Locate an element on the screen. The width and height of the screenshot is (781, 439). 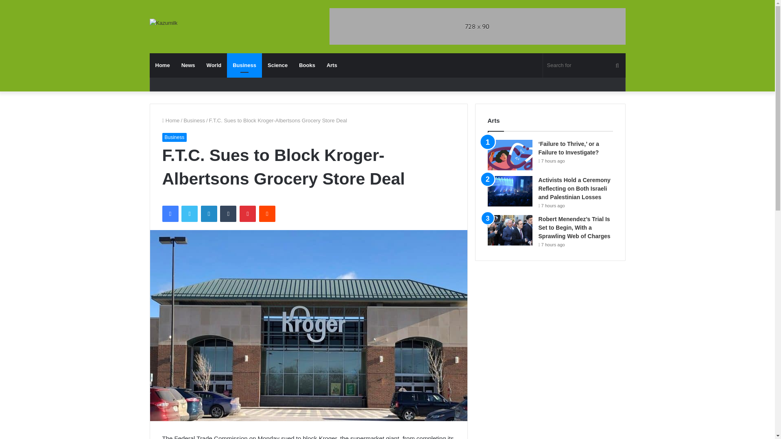
News is located at coordinates (188, 65).